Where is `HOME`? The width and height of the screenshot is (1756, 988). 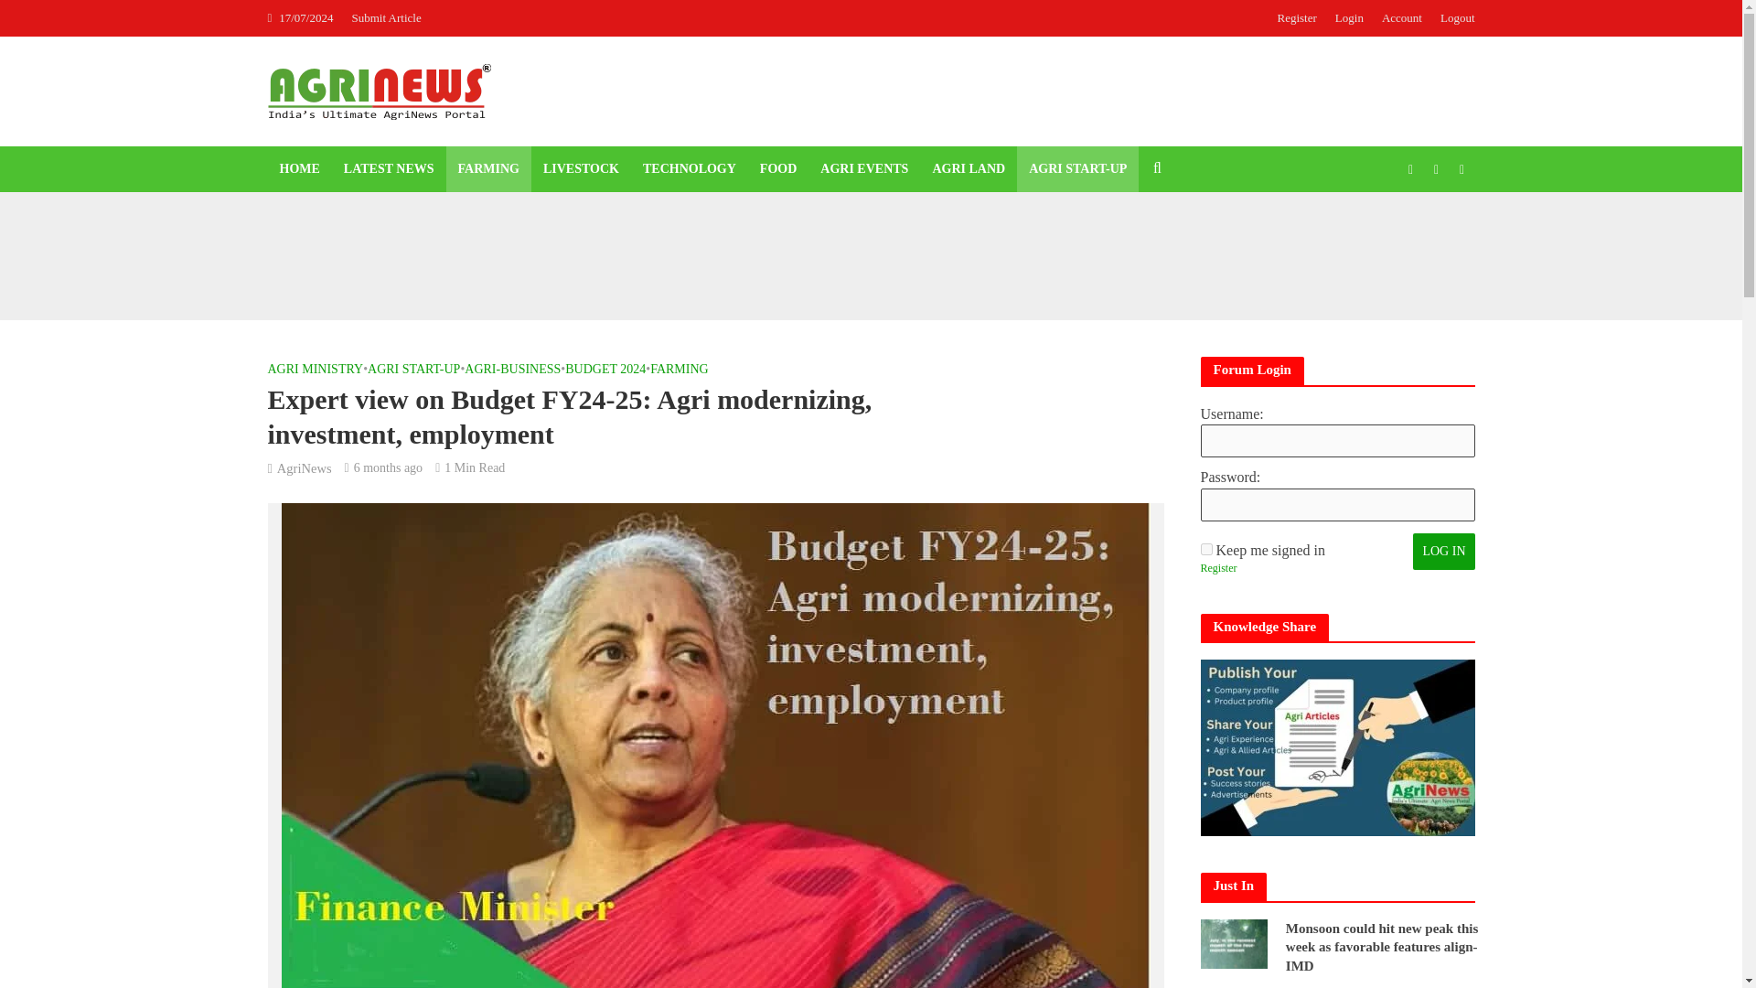
HOME is located at coordinates (298, 168).